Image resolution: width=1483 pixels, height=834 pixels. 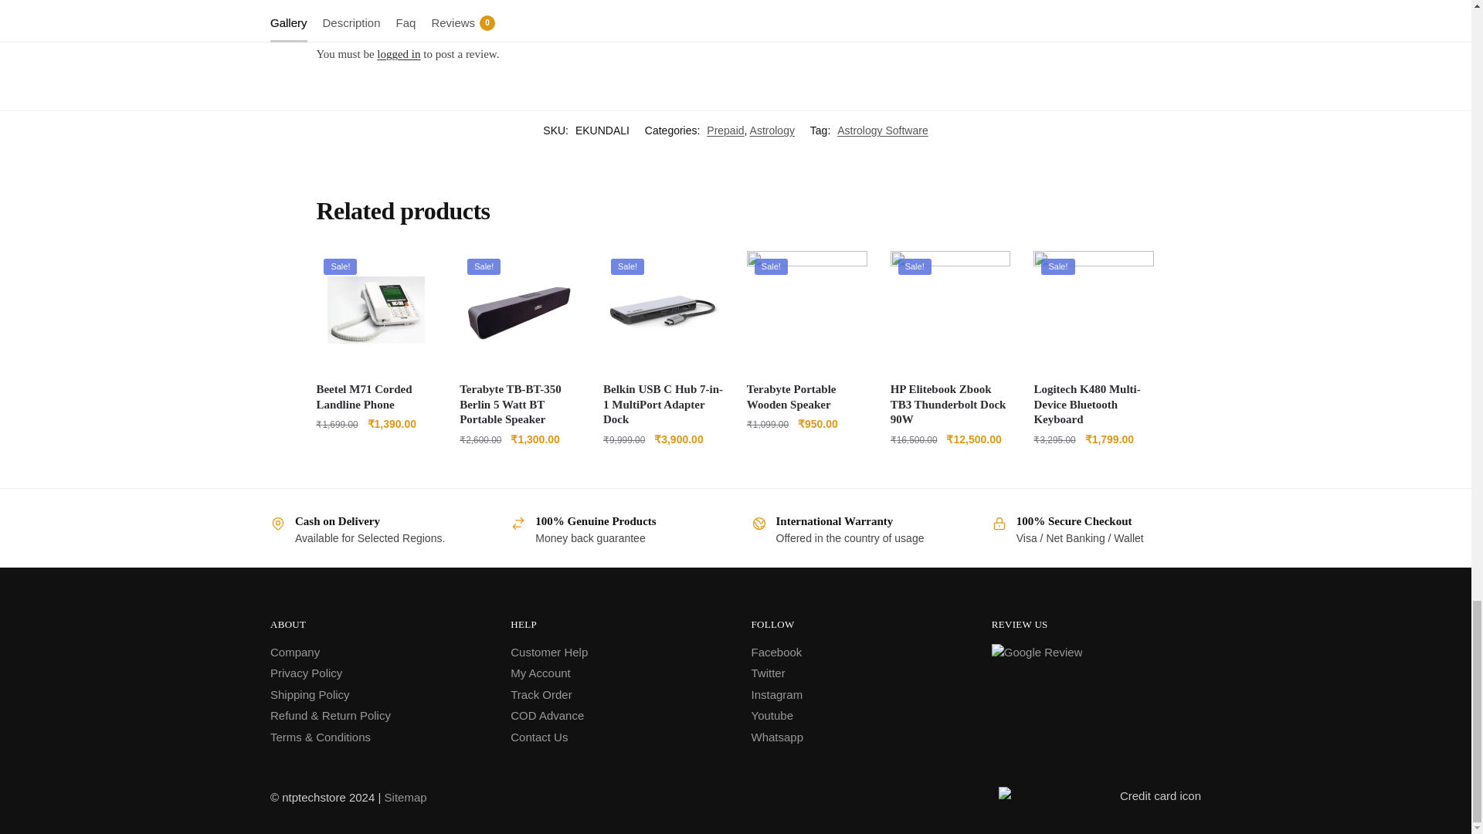 I want to click on Belkin USB C Hub 7-in-1 MultiPort Adapter Dock, so click(x=663, y=310).